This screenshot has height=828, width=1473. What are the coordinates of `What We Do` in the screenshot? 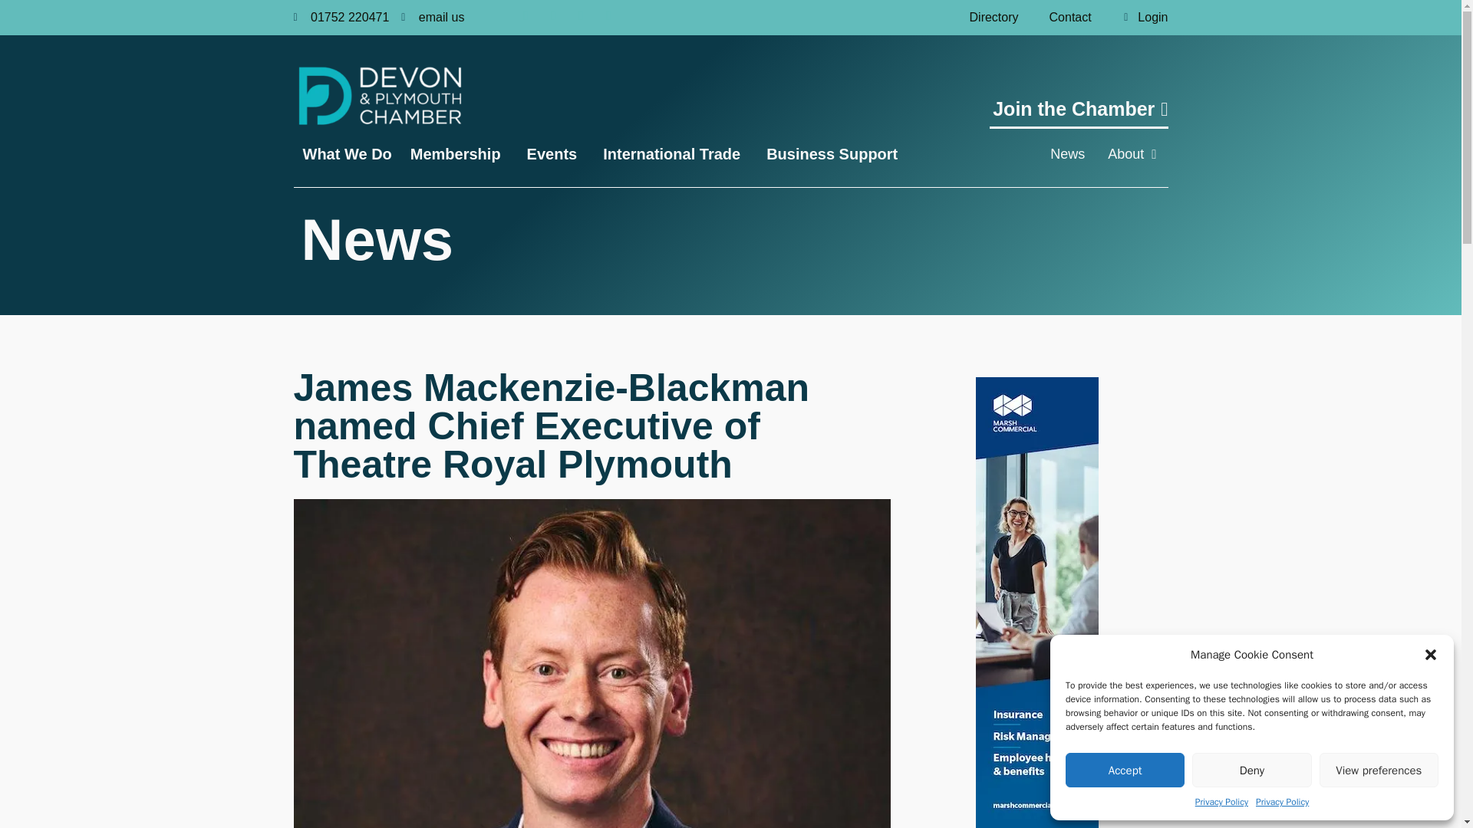 It's located at (347, 153).